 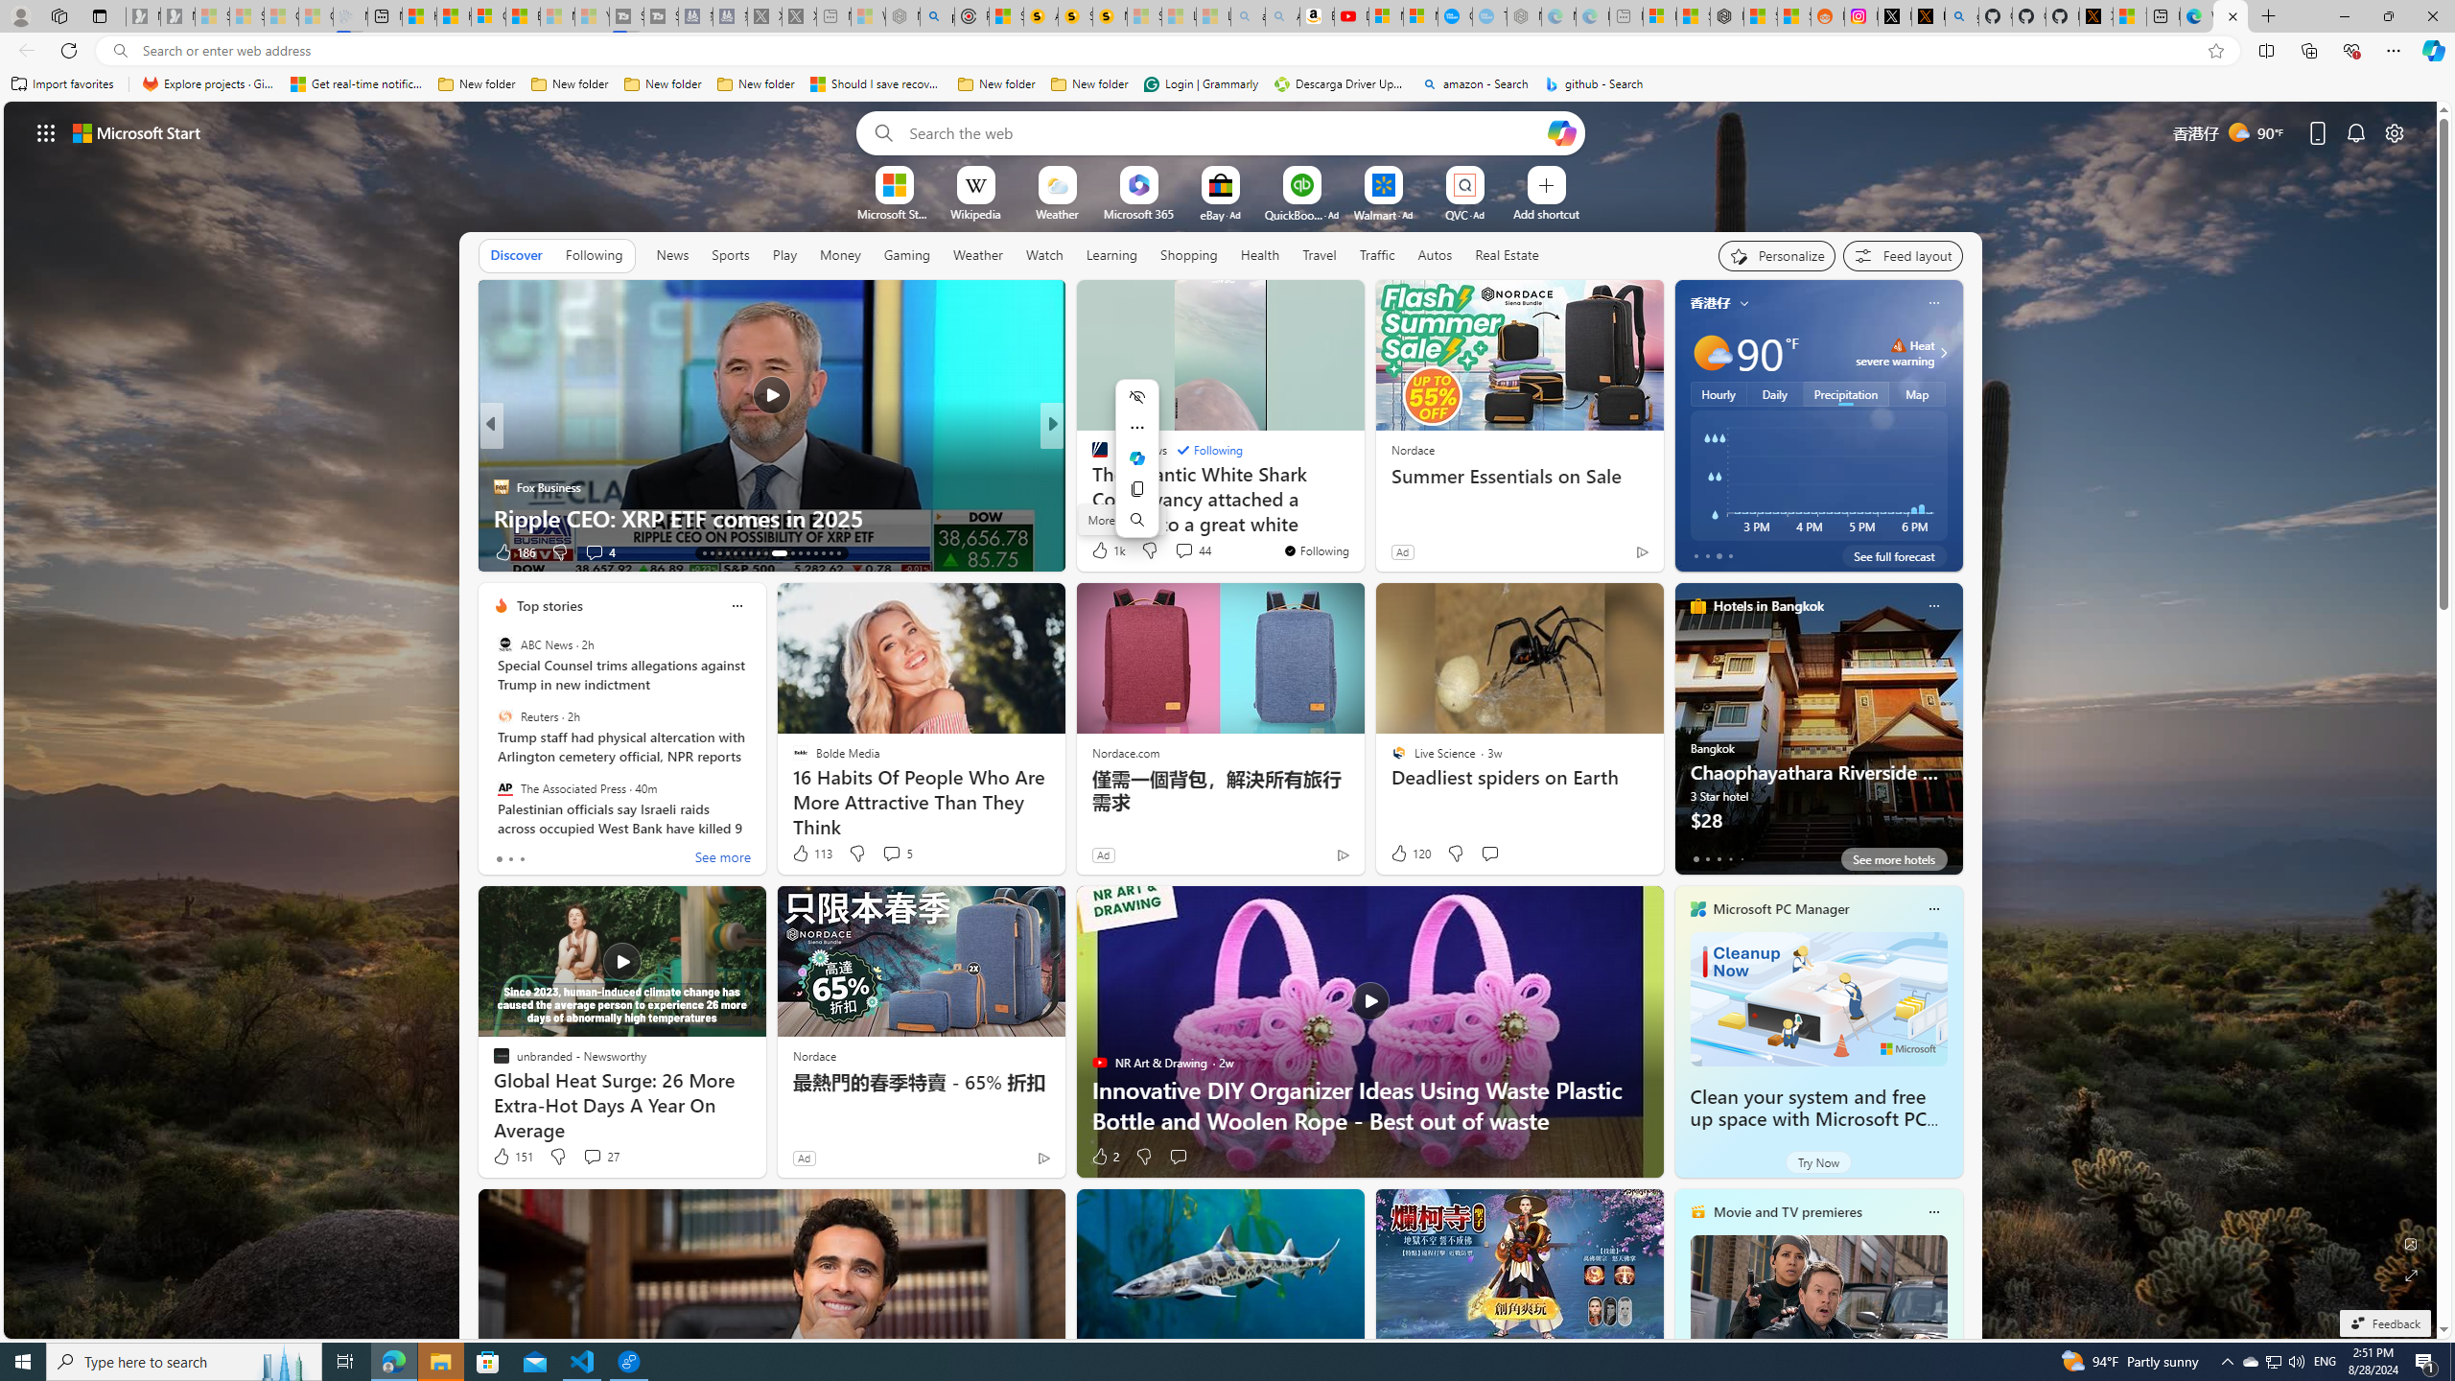 What do you see at coordinates (504, 644) in the screenshot?
I see `ABC News` at bounding box center [504, 644].